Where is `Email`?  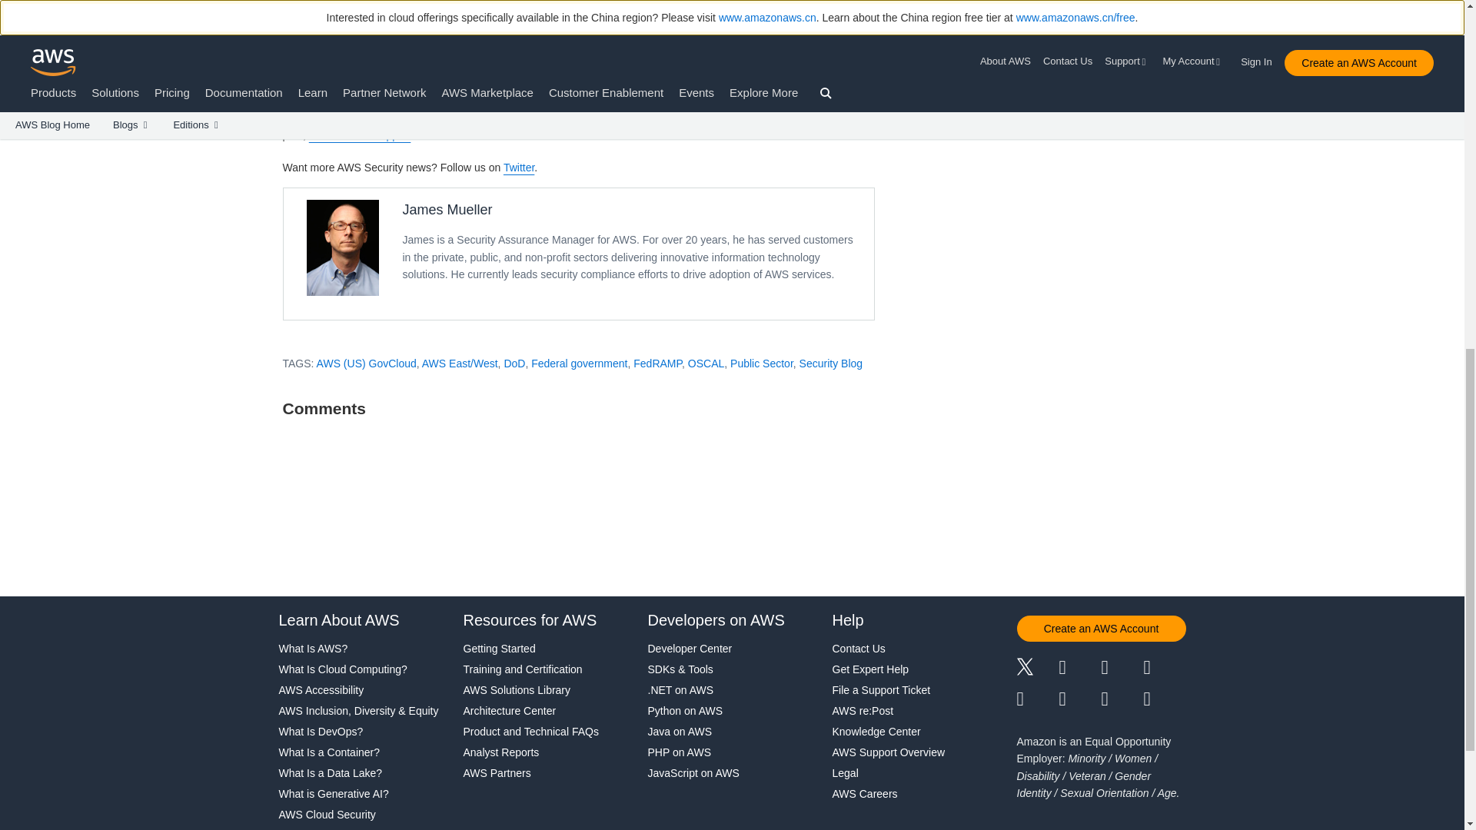 Email is located at coordinates (1165, 699).